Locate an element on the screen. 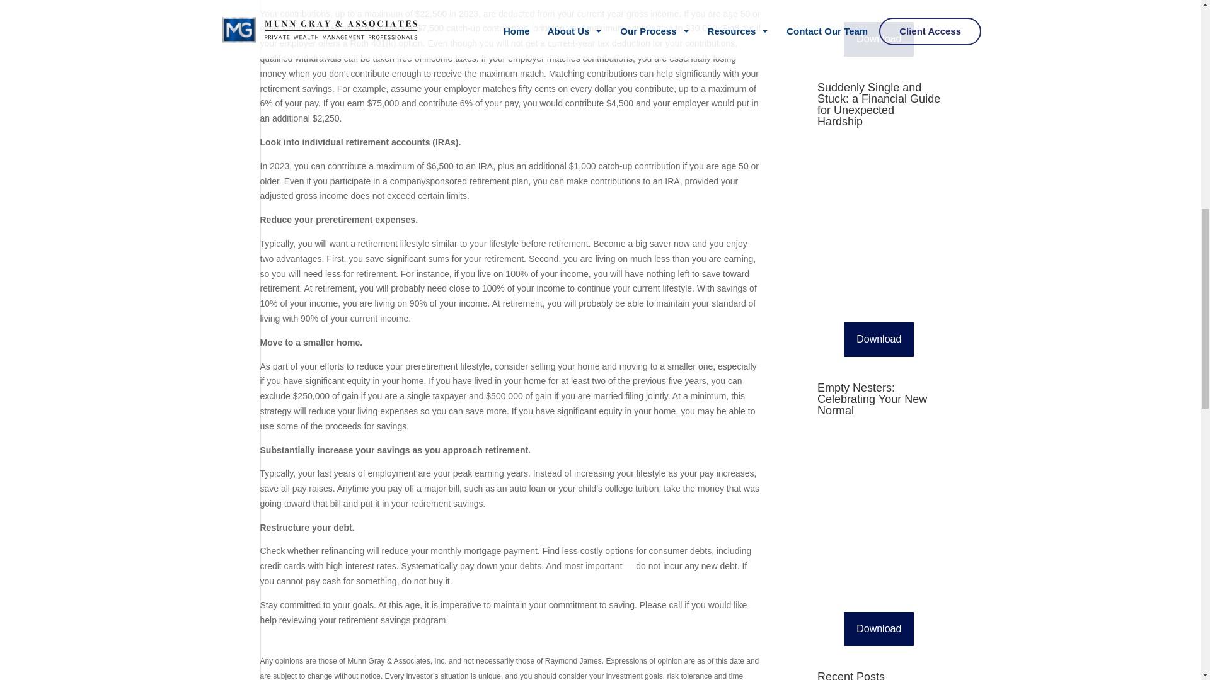  Download is located at coordinates (879, 339).